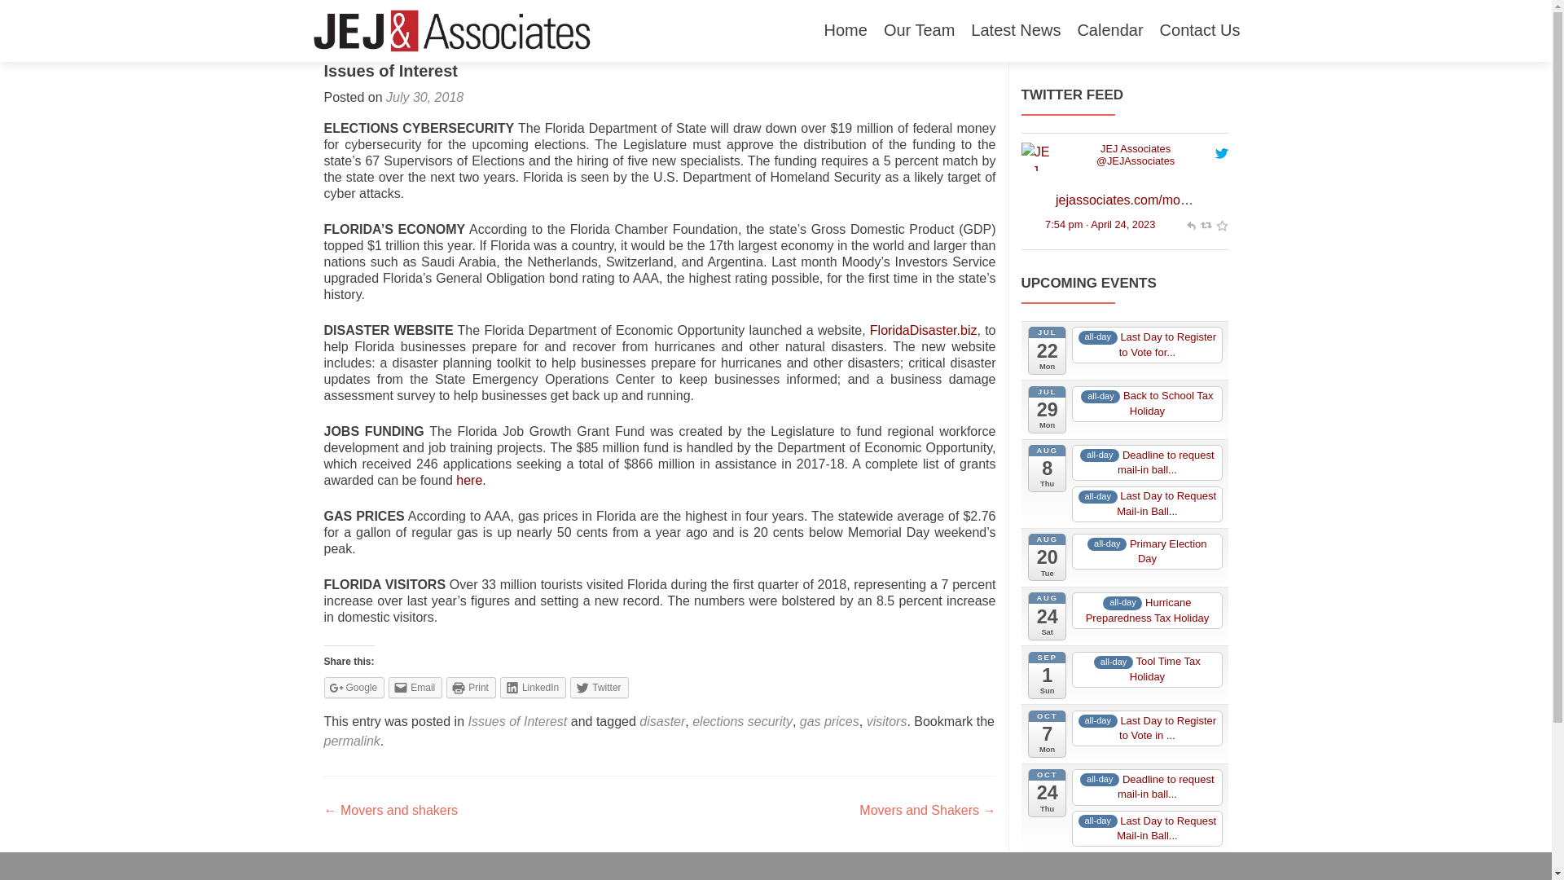  What do you see at coordinates (415, 688) in the screenshot?
I see `Email` at bounding box center [415, 688].